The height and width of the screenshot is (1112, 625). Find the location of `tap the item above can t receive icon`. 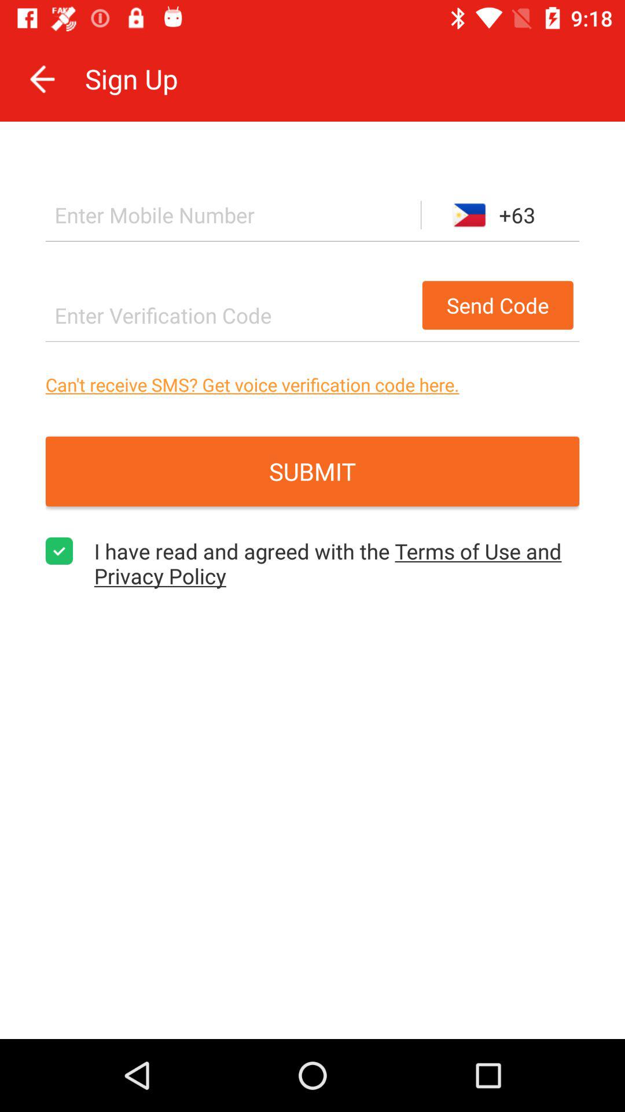

tap the item above can t receive icon is located at coordinates (230, 315).